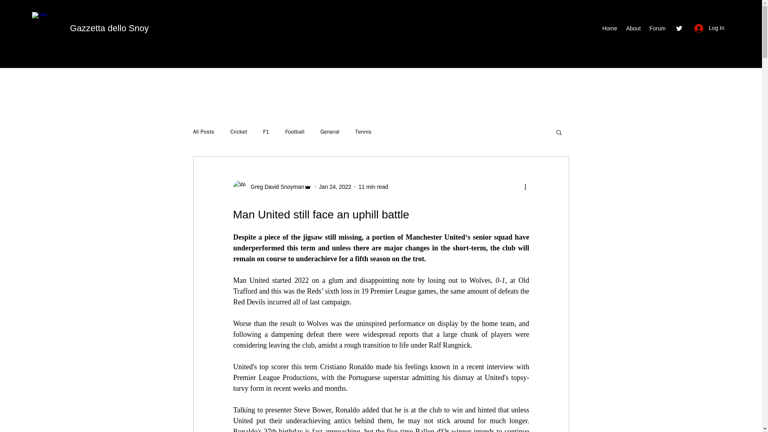 The image size is (768, 432). What do you see at coordinates (294, 132) in the screenshot?
I see `Football` at bounding box center [294, 132].